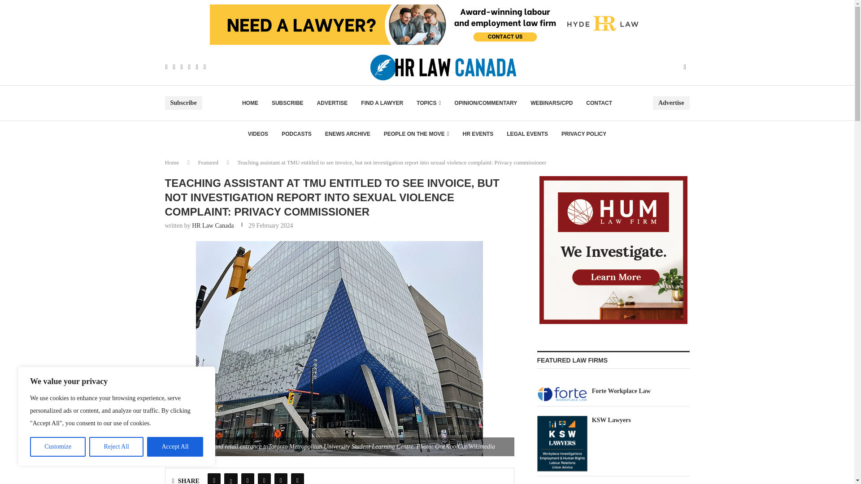 The height and width of the screenshot is (484, 861). Describe the element at coordinates (117, 447) in the screenshot. I see `Reject All` at that location.